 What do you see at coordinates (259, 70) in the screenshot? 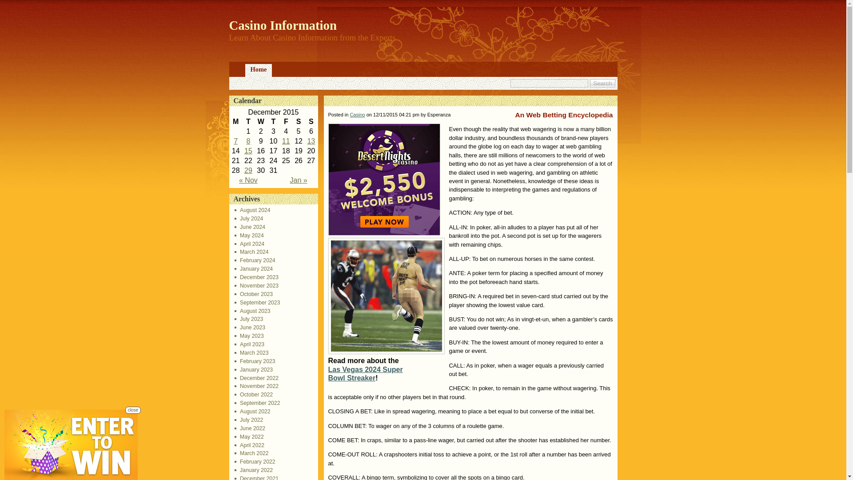
I see `Home` at bounding box center [259, 70].